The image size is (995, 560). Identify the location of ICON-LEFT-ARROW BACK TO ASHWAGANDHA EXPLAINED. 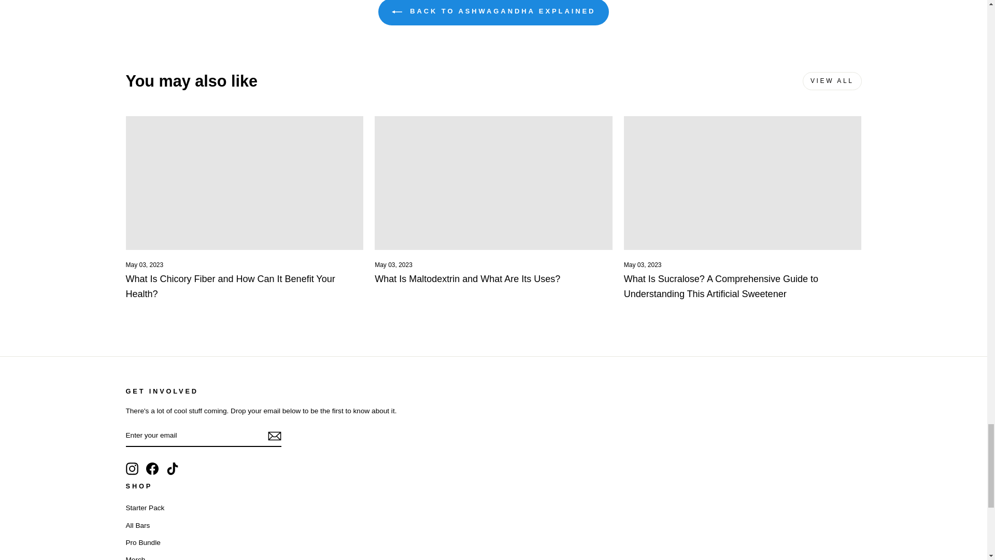
(493, 12).